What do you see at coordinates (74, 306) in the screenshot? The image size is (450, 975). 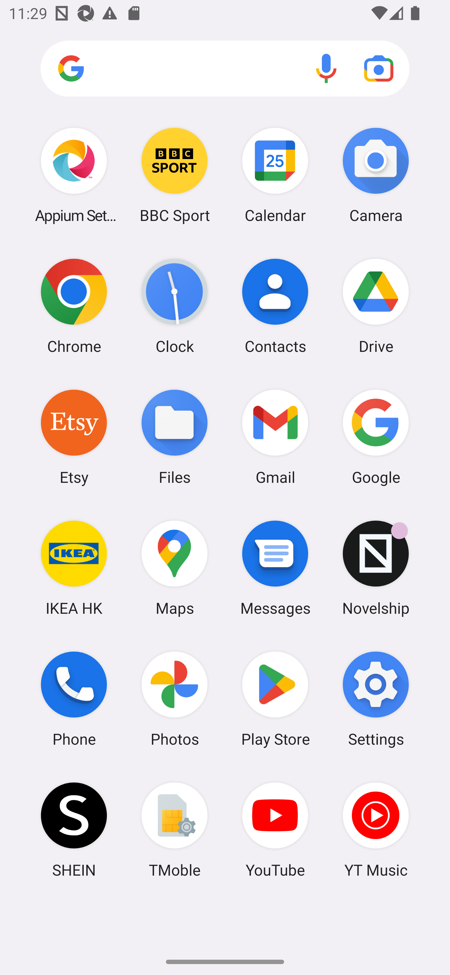 I see `Chrome` at bounding box center [74, 306].